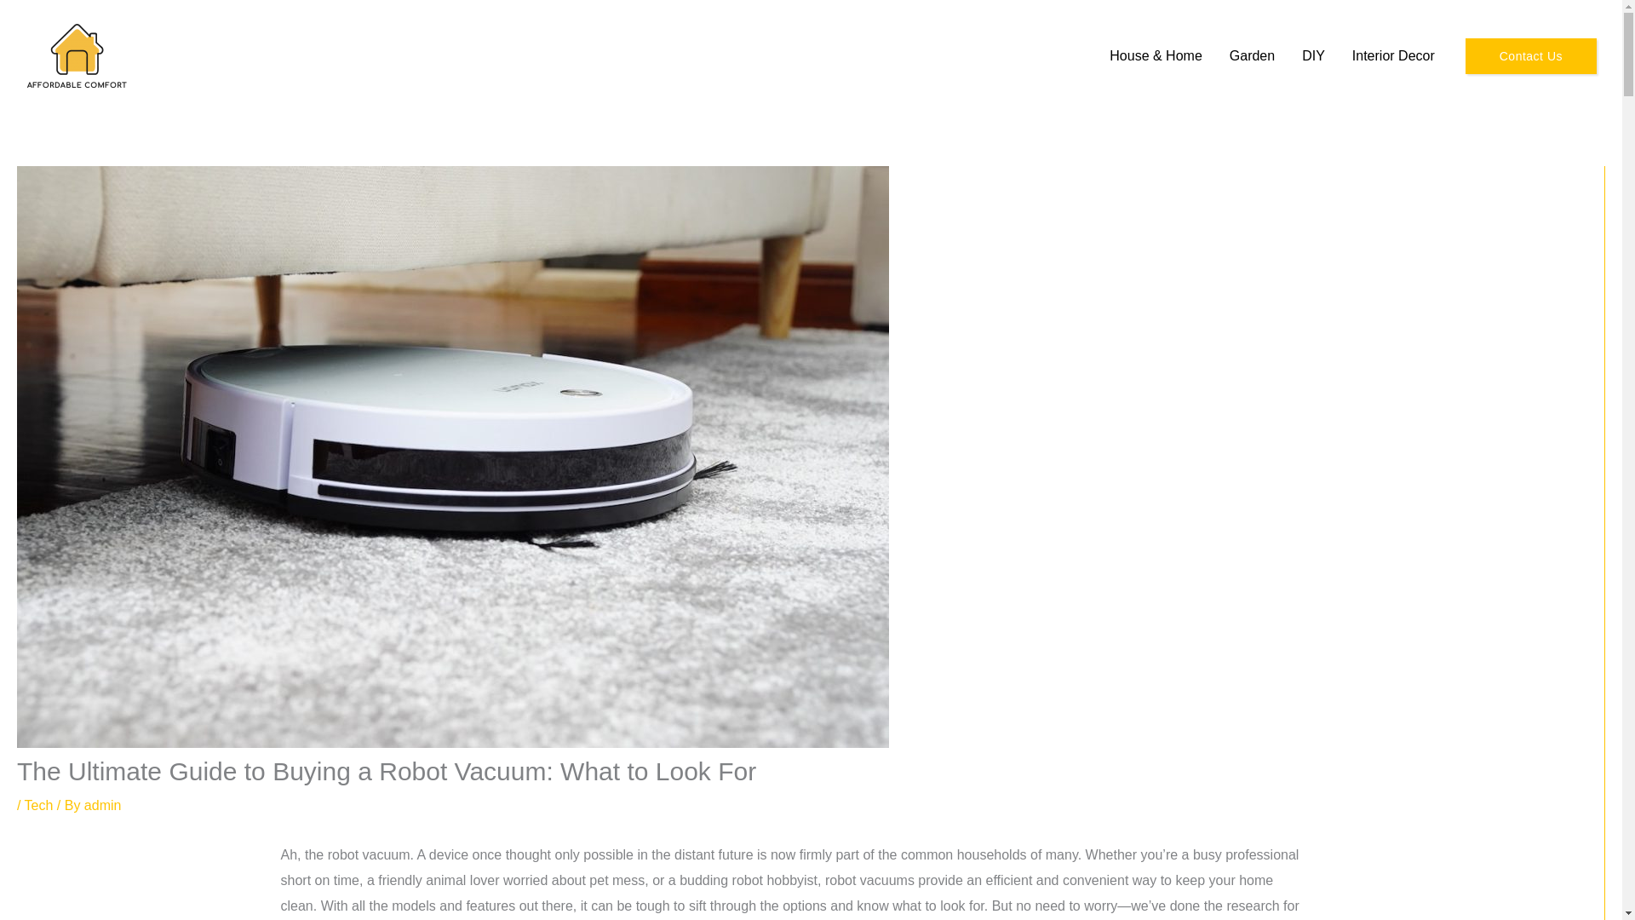  Describe the element at coordinates (1313, 56) in the screenshot. I see `DIY` at that location.